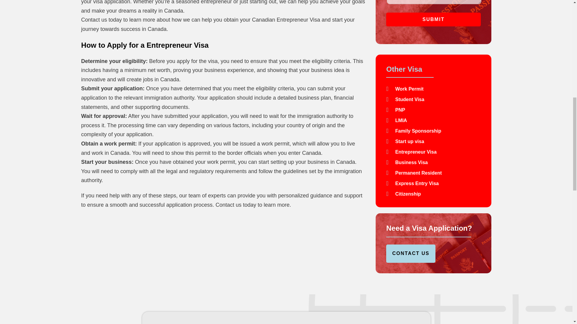 This screenshot has width=577, height=324. What do you see at coordinates (433, 120) in the screenshot?
I see `LMIA` at bounding box center [433, 120].